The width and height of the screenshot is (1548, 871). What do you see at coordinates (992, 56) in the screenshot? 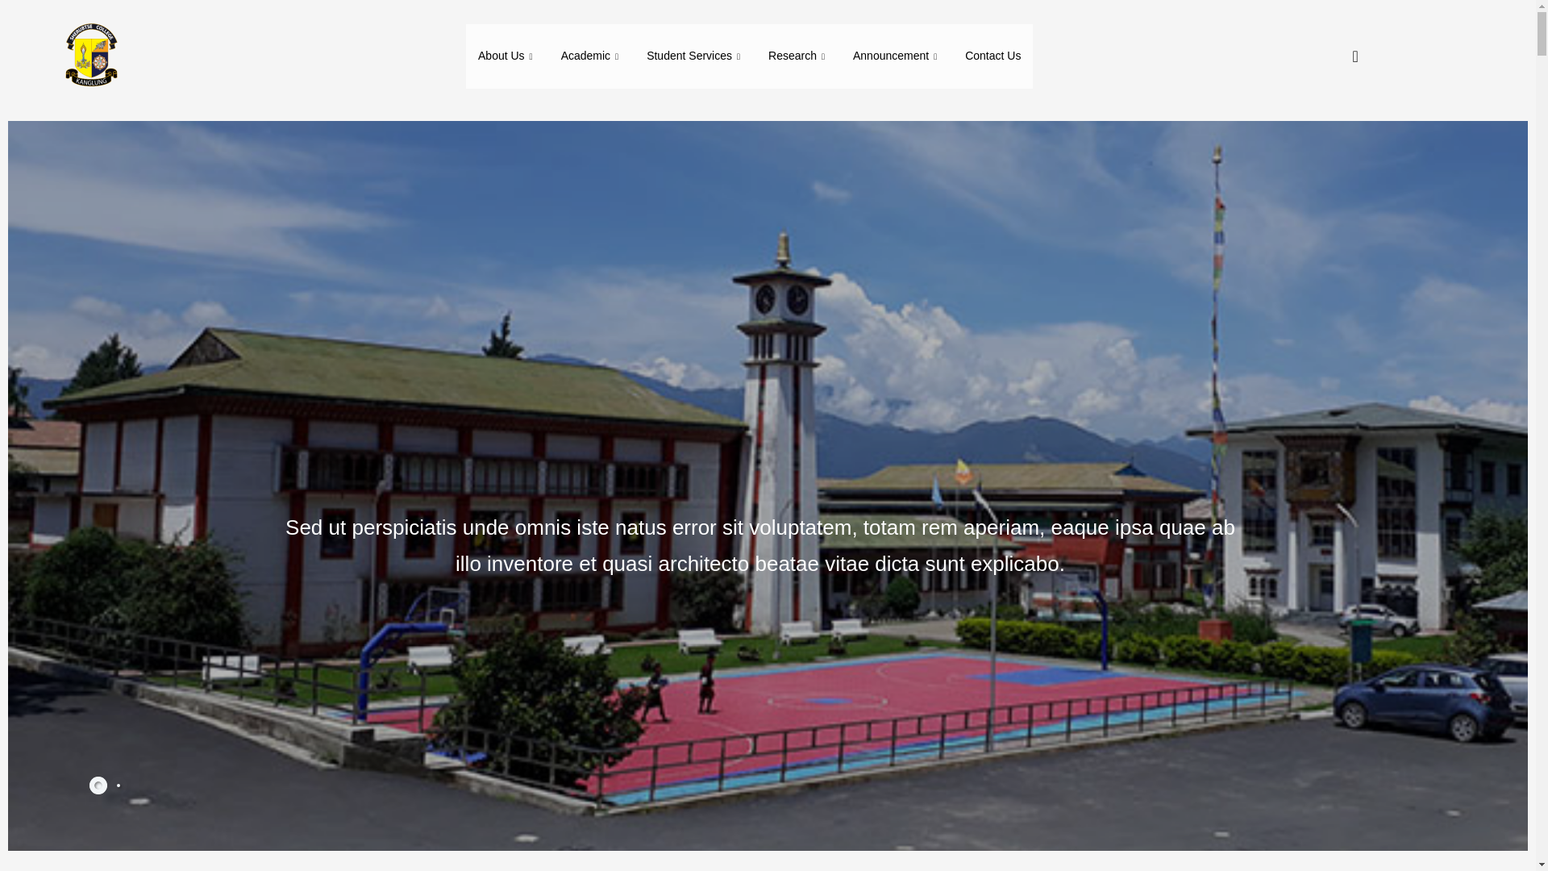
I see `Contact Us` at bounding box center [992, 56].